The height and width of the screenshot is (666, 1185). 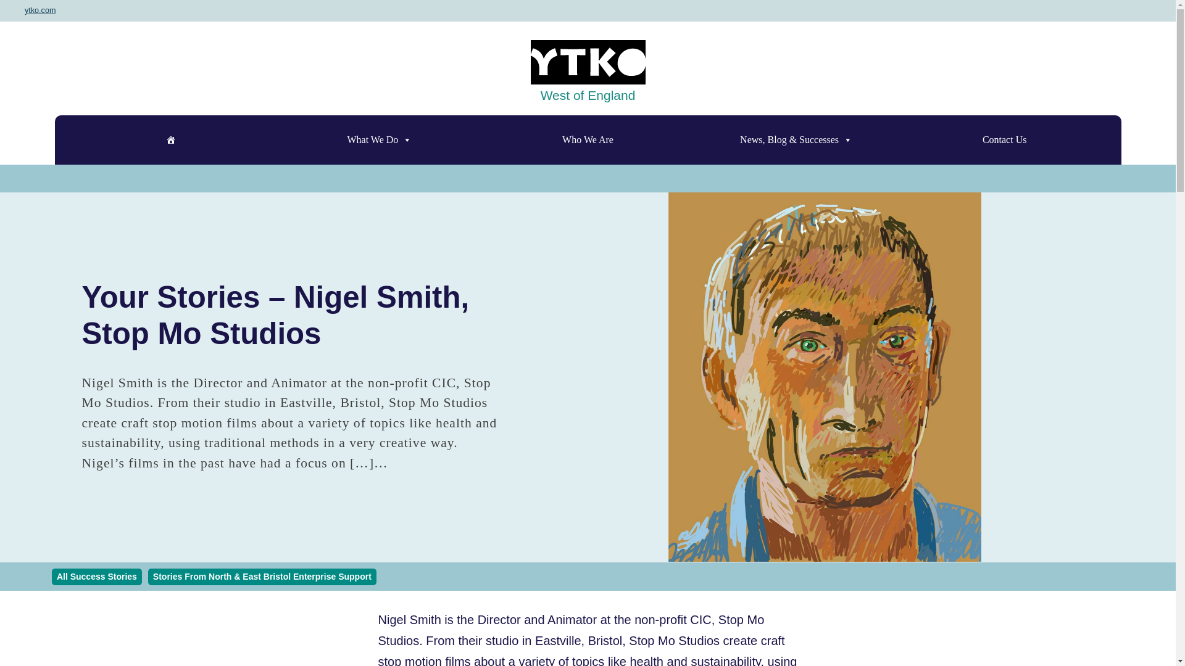 What do you see at coordinates (588, 95) in the screenshot?
I see `West of England` at bounding box center [588, 95].